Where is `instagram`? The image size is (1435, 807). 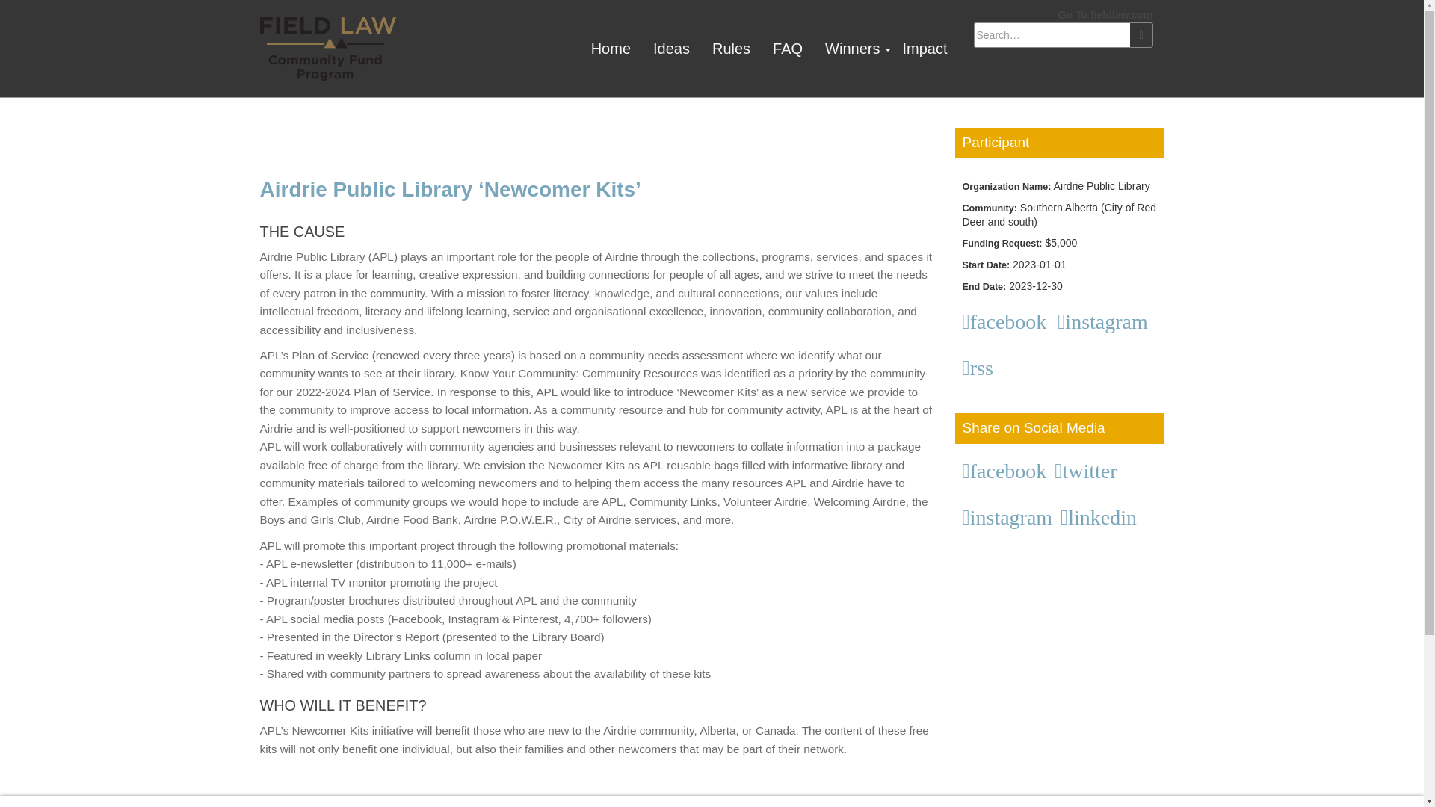
instagram is located at coordinates (1010, 518).